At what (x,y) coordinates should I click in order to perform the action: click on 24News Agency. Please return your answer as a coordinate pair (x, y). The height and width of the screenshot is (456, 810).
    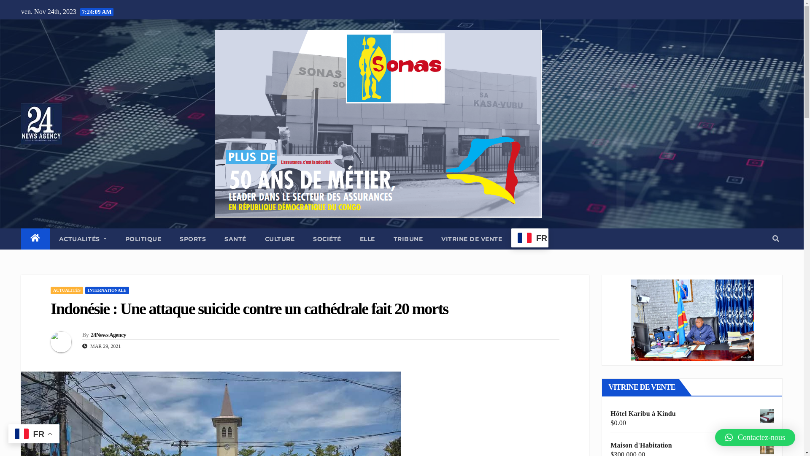
    Looking at the image, I should click on (108, 335).